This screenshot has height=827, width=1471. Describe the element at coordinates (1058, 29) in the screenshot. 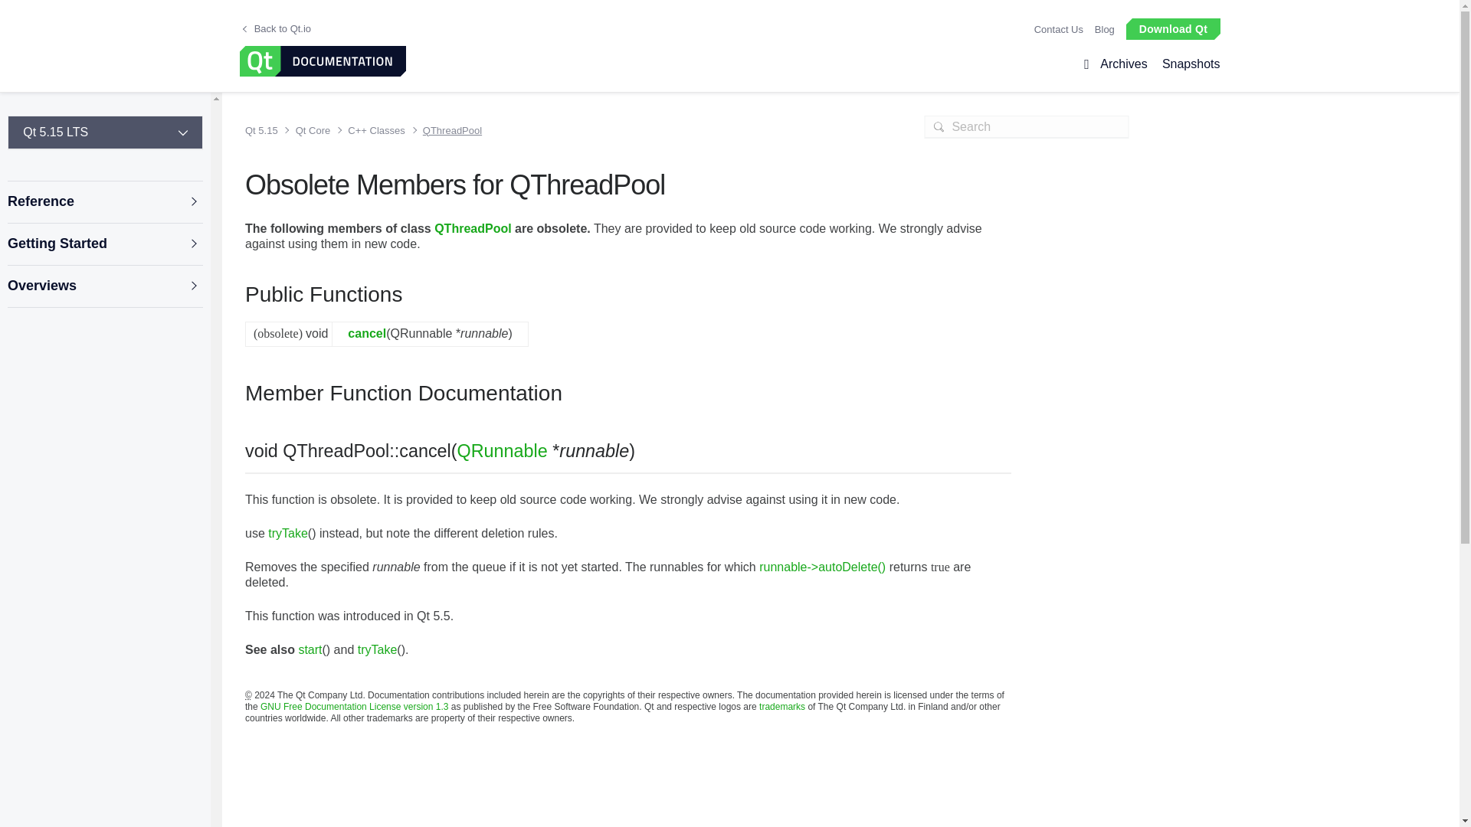

I see `Contact Us` at that location.